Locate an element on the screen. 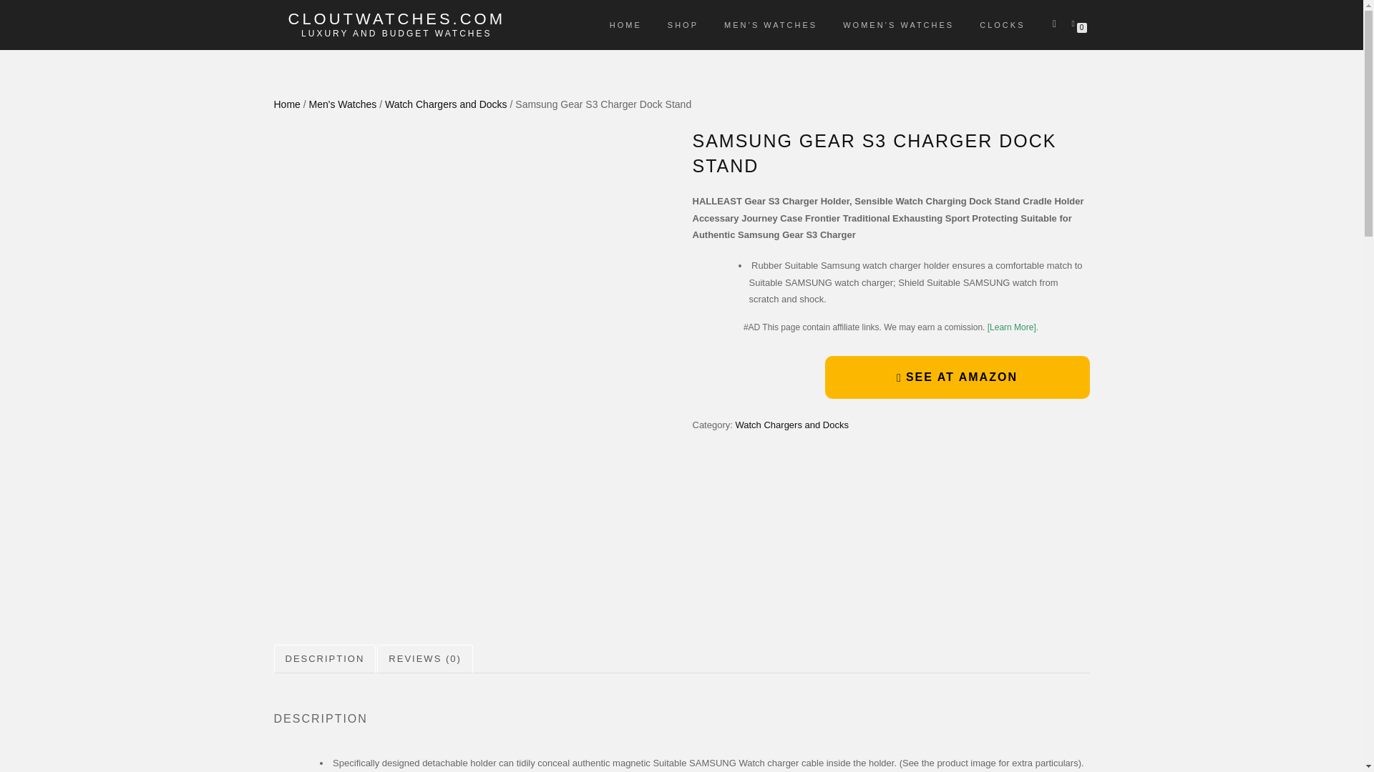 The height and width of the screenshot is (772, 1374). Watch Chargers and Docks is located at coordinates (445, 104).